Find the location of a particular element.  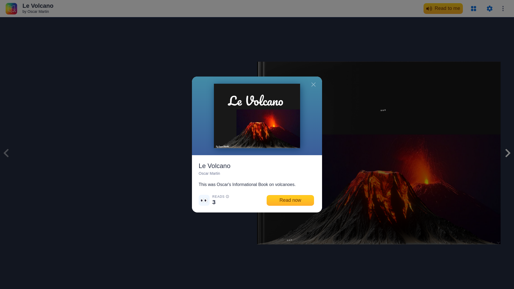

Read now is located at coordinates (290, 200).